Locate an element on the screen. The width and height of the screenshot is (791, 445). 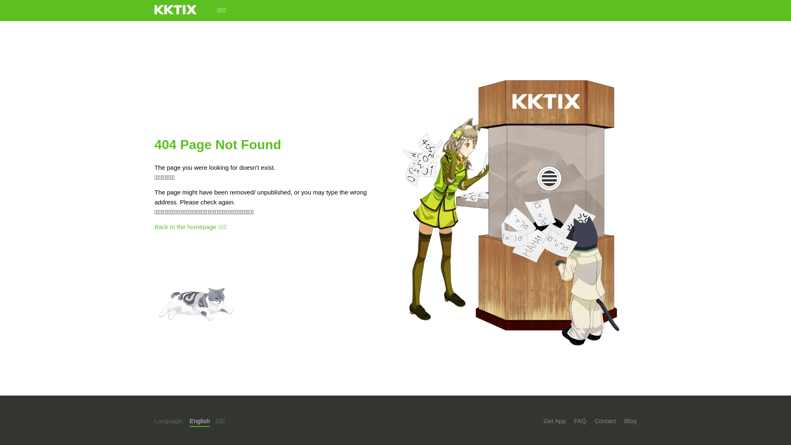
Blog is located at coordinates (630, 421).